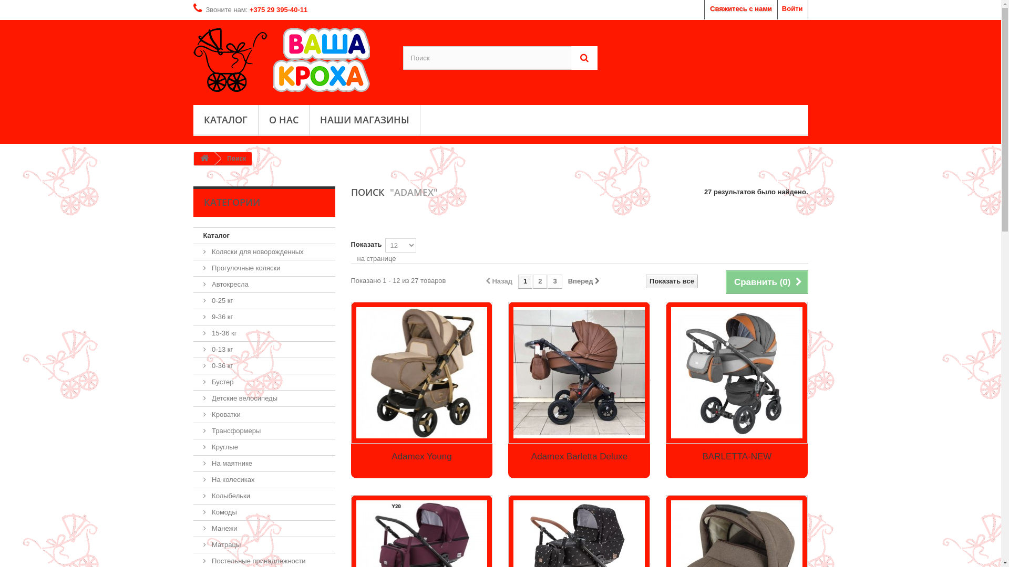  Describe the element at coordinates (555, 281) in the screenshot. I see `3` at that location.